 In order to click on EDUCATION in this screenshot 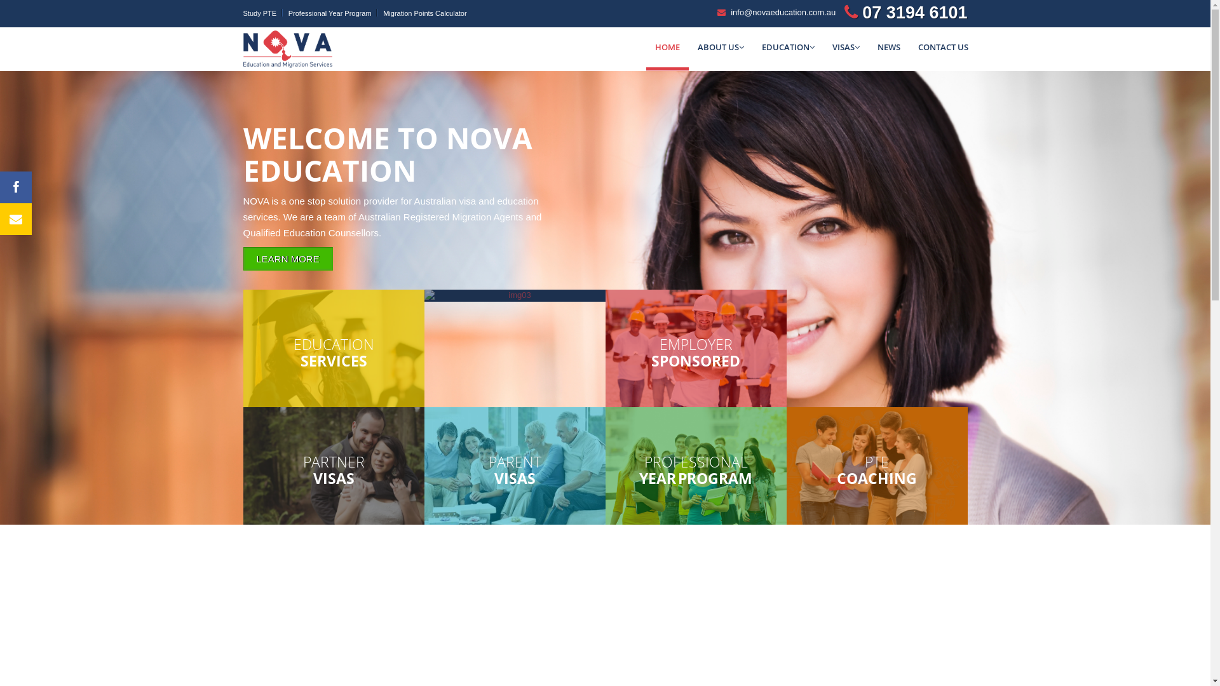, I will do `click(788, 47)`.